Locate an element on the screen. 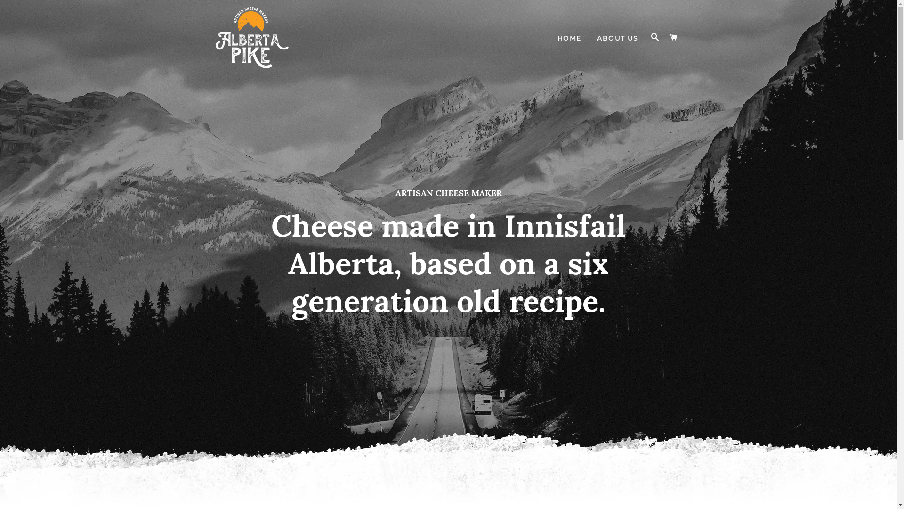 Image resolution: width=904 pixels, height=509 pixels. ABOUT US is located at coordinates (618, 39).